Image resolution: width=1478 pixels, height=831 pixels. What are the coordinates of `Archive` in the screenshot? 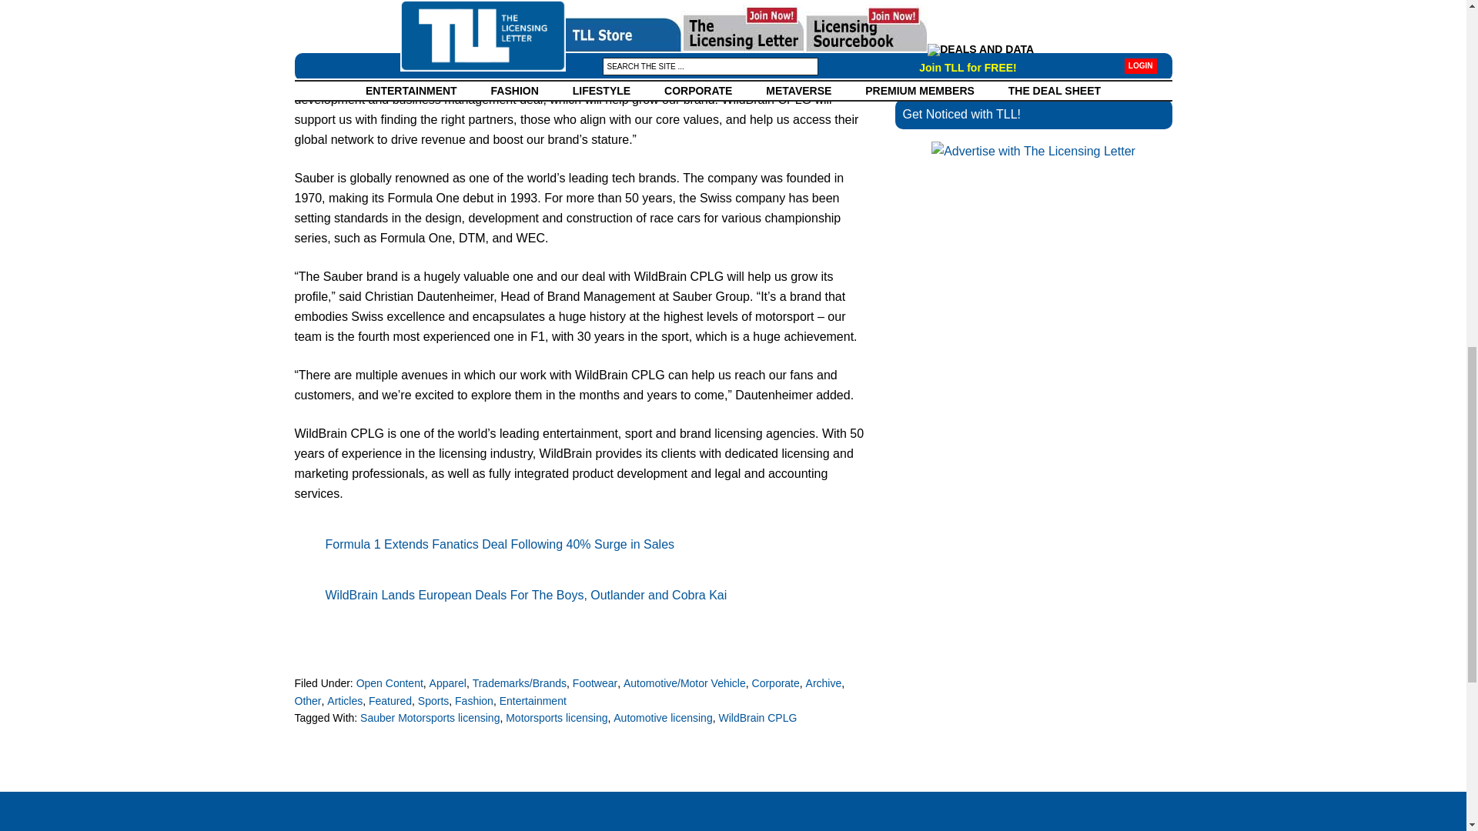 It's located at (824, 683).